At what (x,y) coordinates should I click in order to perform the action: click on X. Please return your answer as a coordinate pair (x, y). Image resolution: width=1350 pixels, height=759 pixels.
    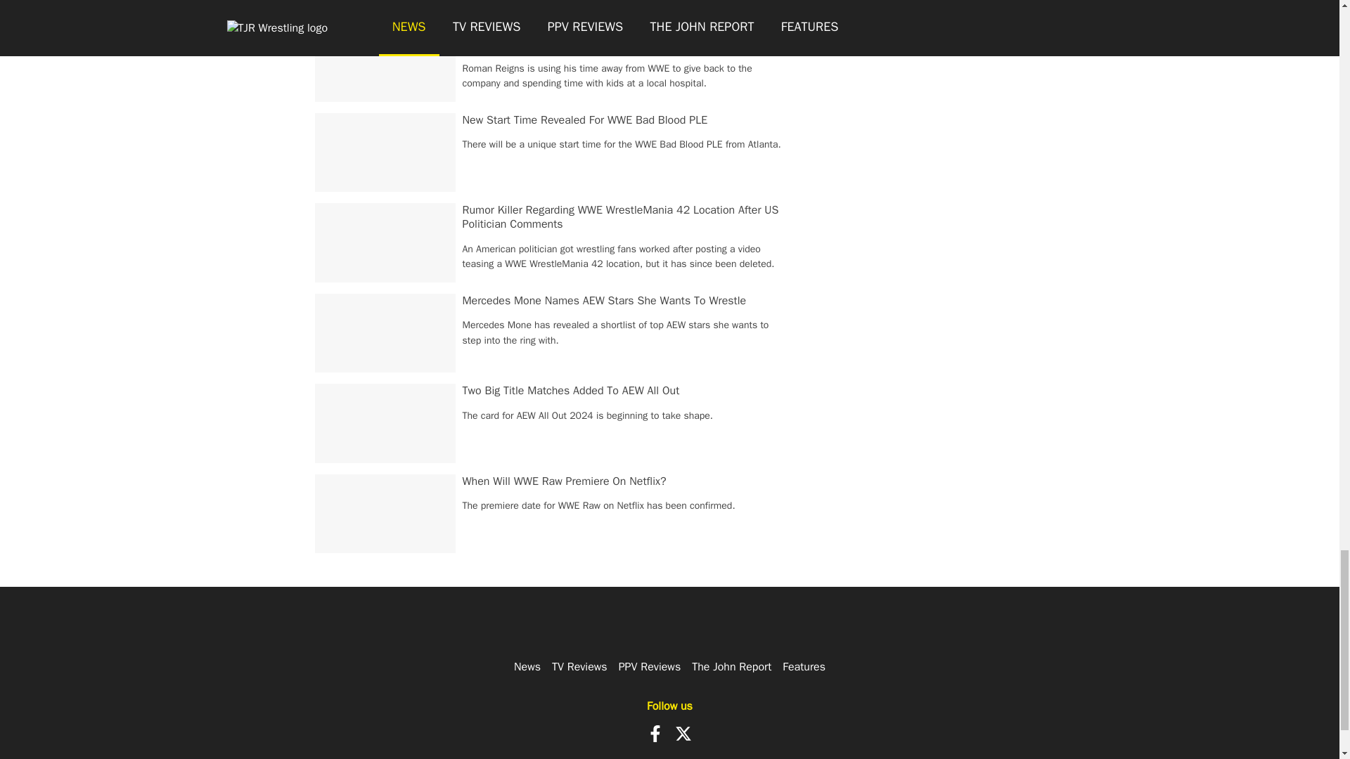
    Looking at the image, I should click on (683, 734).